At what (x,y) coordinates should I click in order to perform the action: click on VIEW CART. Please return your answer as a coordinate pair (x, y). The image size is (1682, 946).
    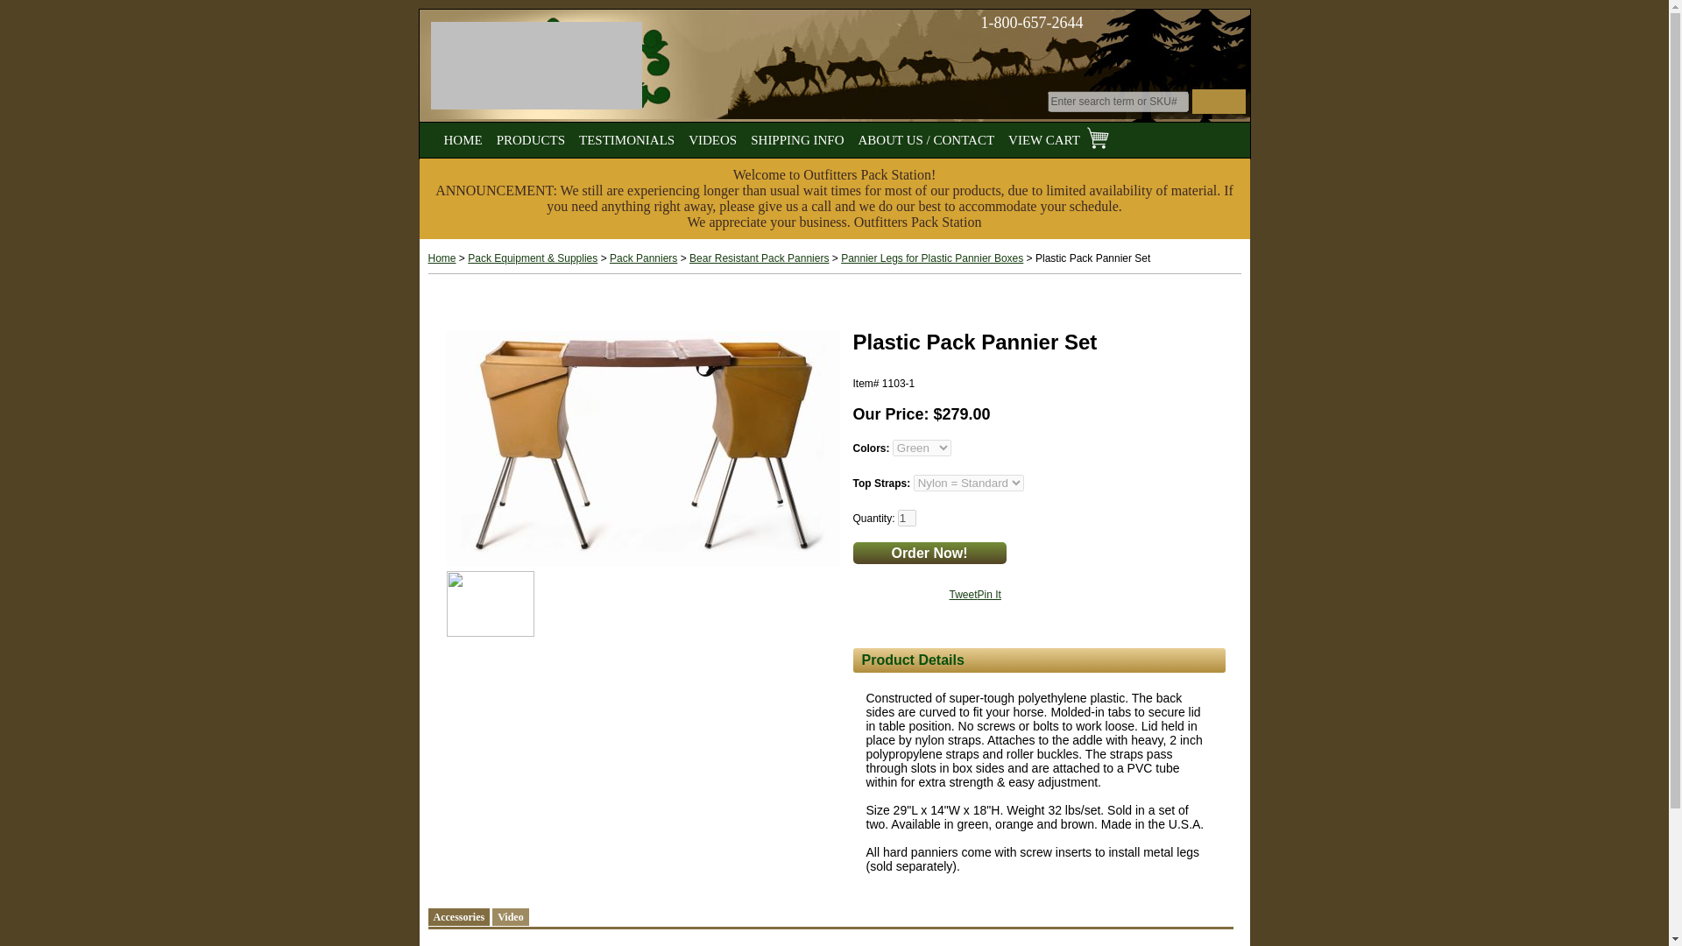
    Looking at the image, I should click on (1058, 136).